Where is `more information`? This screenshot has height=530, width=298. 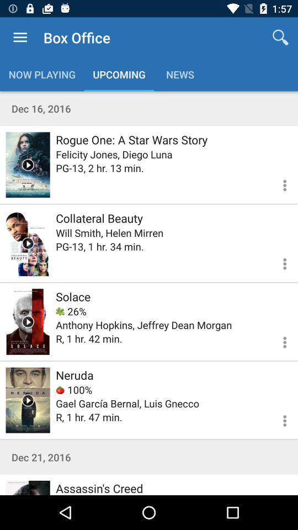
more information is located at coordinates (278, 341).